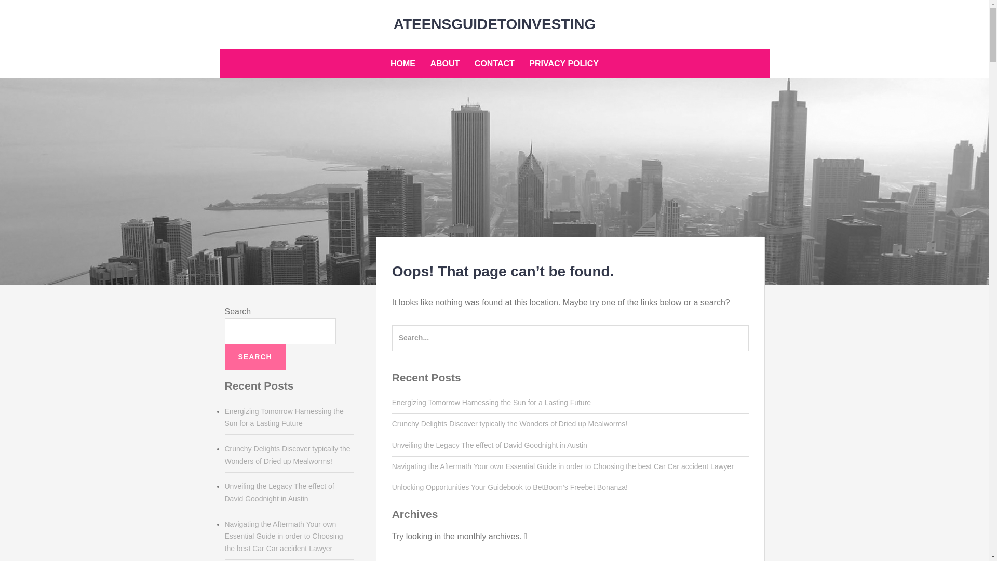 This screenshot has width=997, height=561. Describe the element at coordinates (444, 63) in the screenshot. I see `ABOUT` at that location.